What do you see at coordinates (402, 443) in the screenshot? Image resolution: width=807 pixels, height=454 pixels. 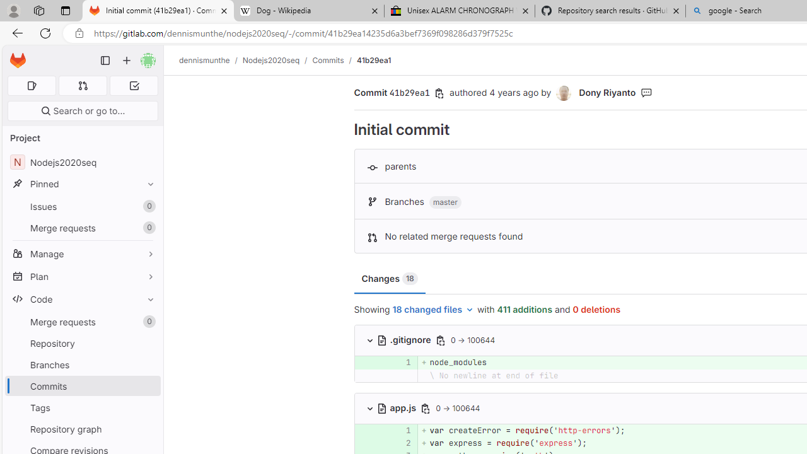 I see `2` at bounding box center [402, 443].